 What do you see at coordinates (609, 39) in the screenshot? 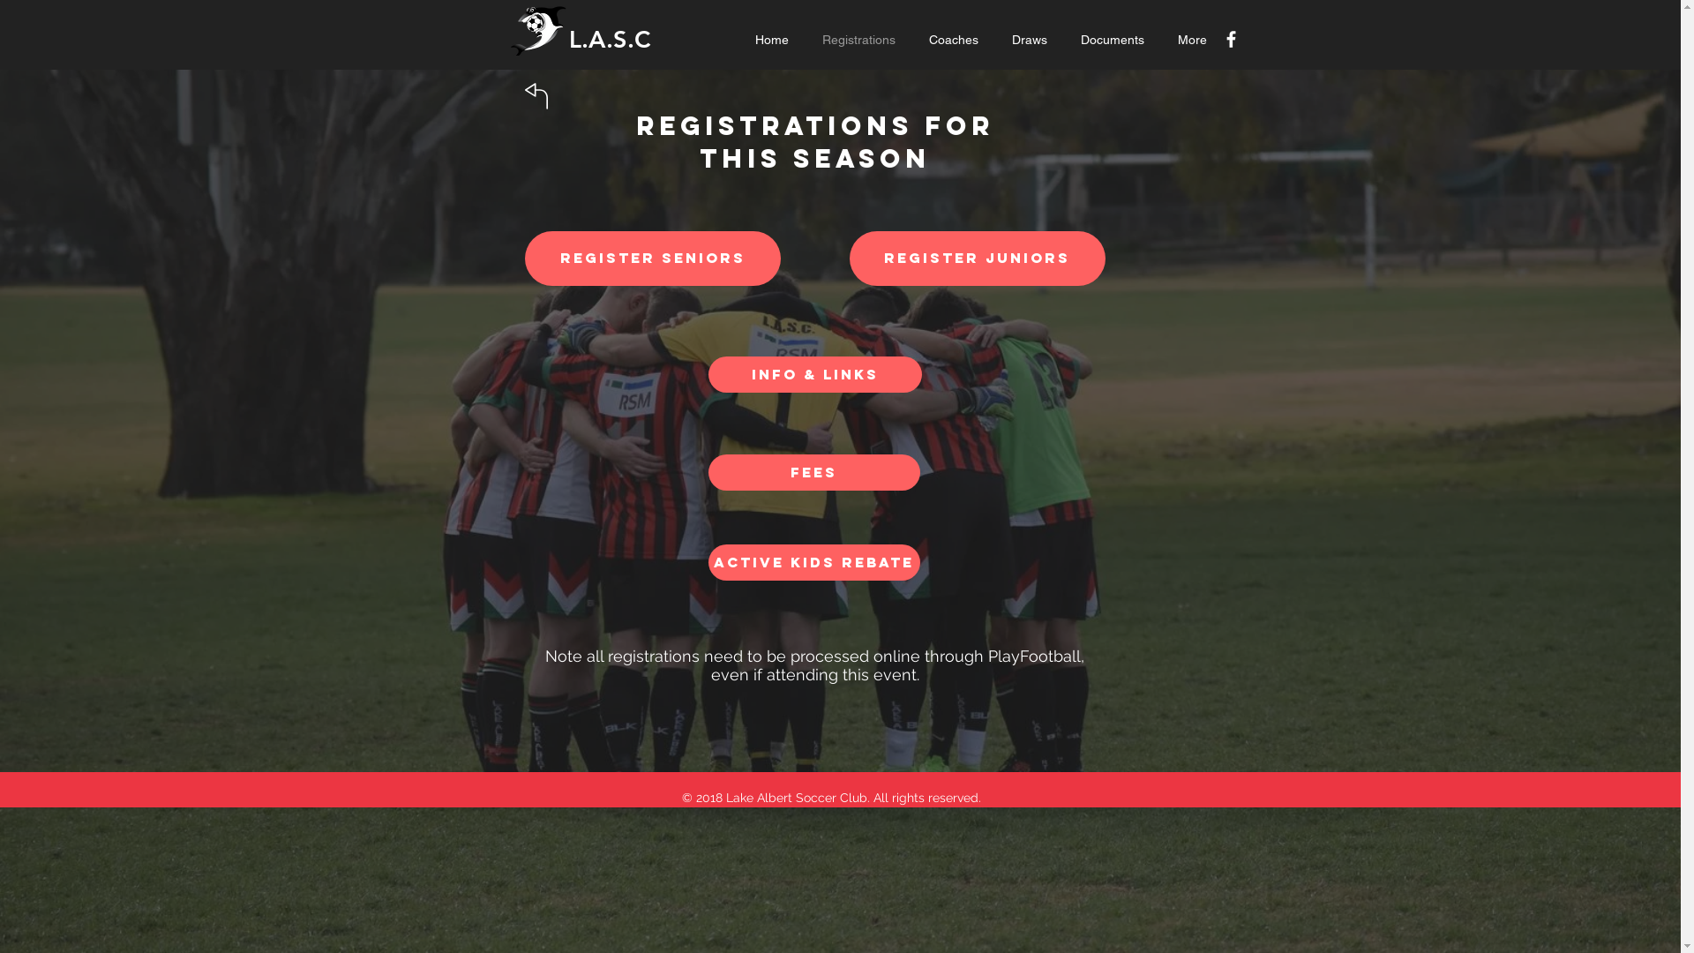
I see `L.A.S.C` at bounding box center [609, 39].